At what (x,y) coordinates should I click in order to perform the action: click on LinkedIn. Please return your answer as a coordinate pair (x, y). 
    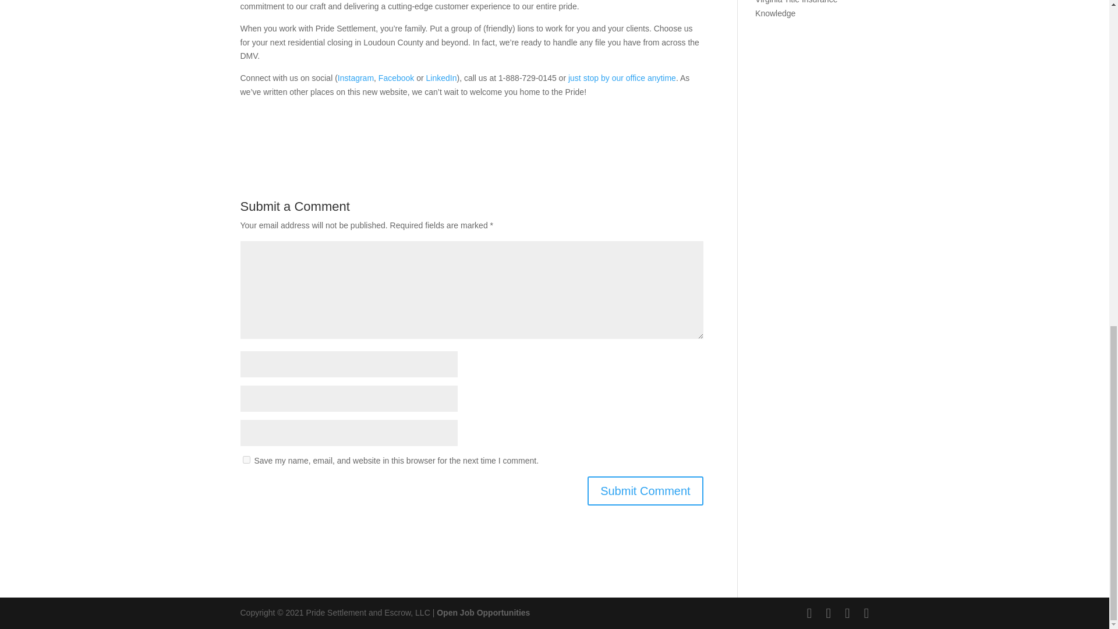
    Looking at the image, I should click on (441, 78).